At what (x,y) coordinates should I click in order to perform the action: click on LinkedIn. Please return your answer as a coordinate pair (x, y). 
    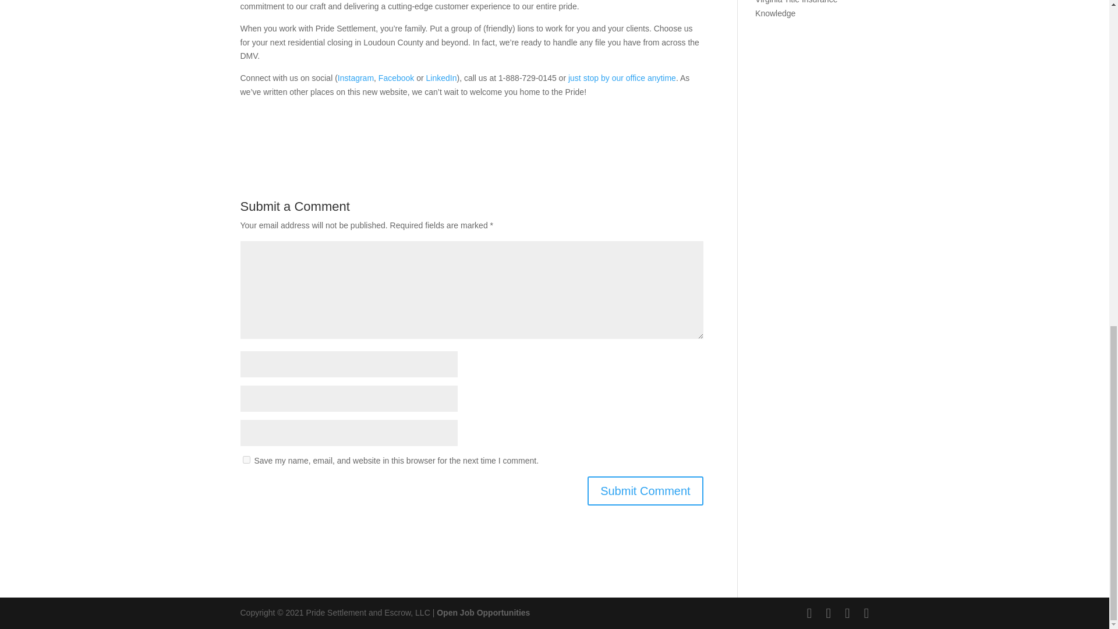
    Looking at the image, I should click on (441, 78).